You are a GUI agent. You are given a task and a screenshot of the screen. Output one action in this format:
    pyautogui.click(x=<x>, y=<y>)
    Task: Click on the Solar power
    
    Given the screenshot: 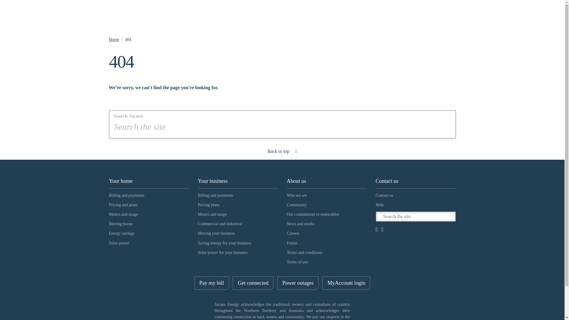 What is the action you would take?
    pyautogui.click(x=149, y=244)
    